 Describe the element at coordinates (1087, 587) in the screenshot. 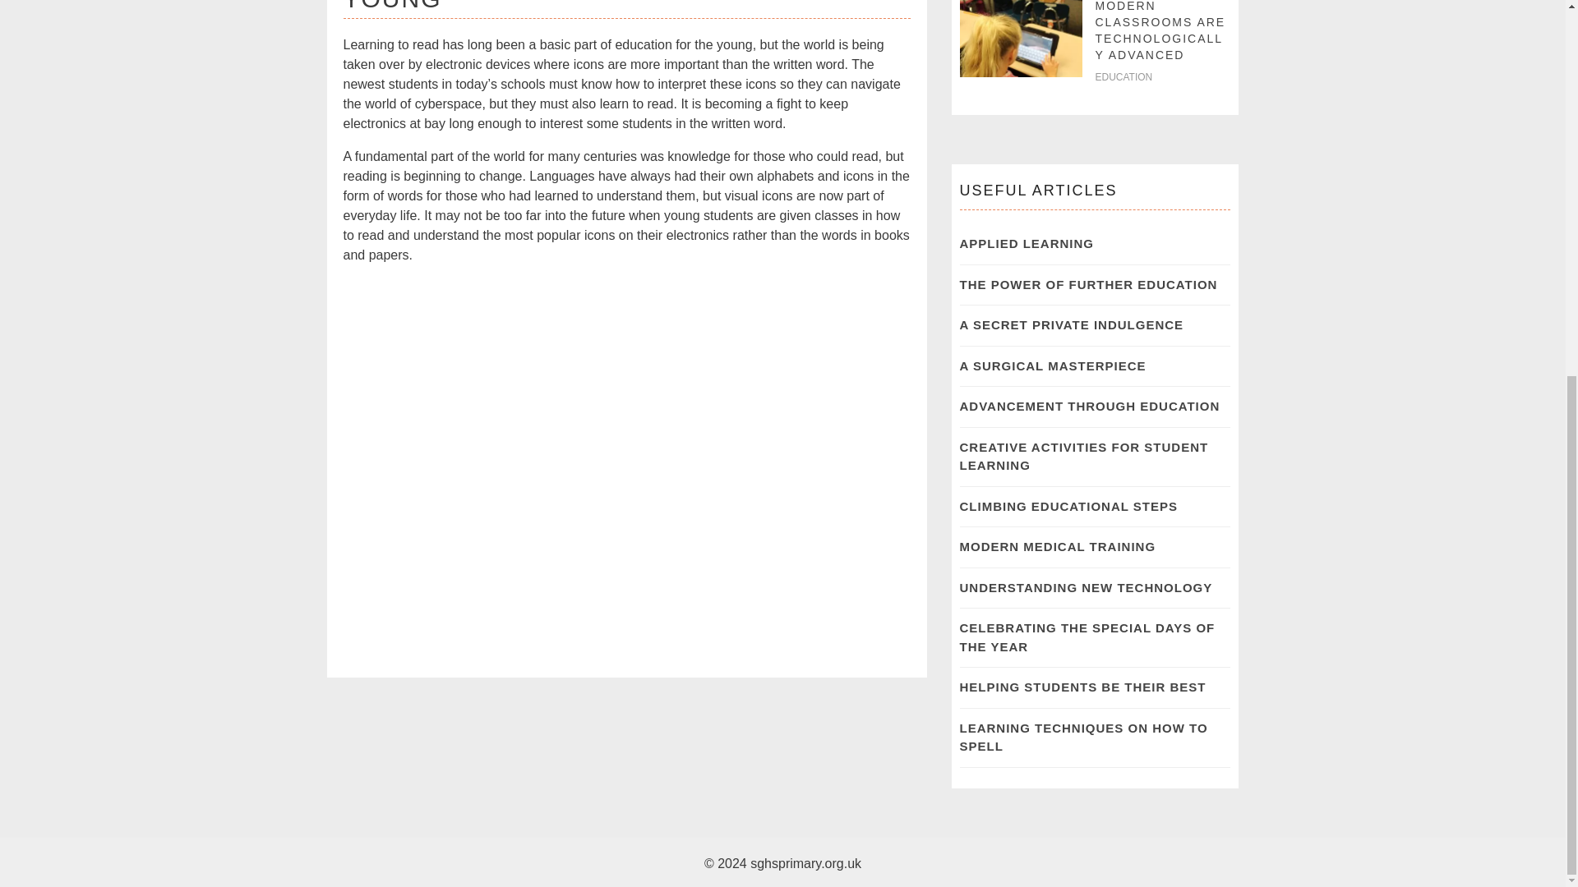

I see `UNDERSTANDING NEW TECHNOLOGY` at that location.